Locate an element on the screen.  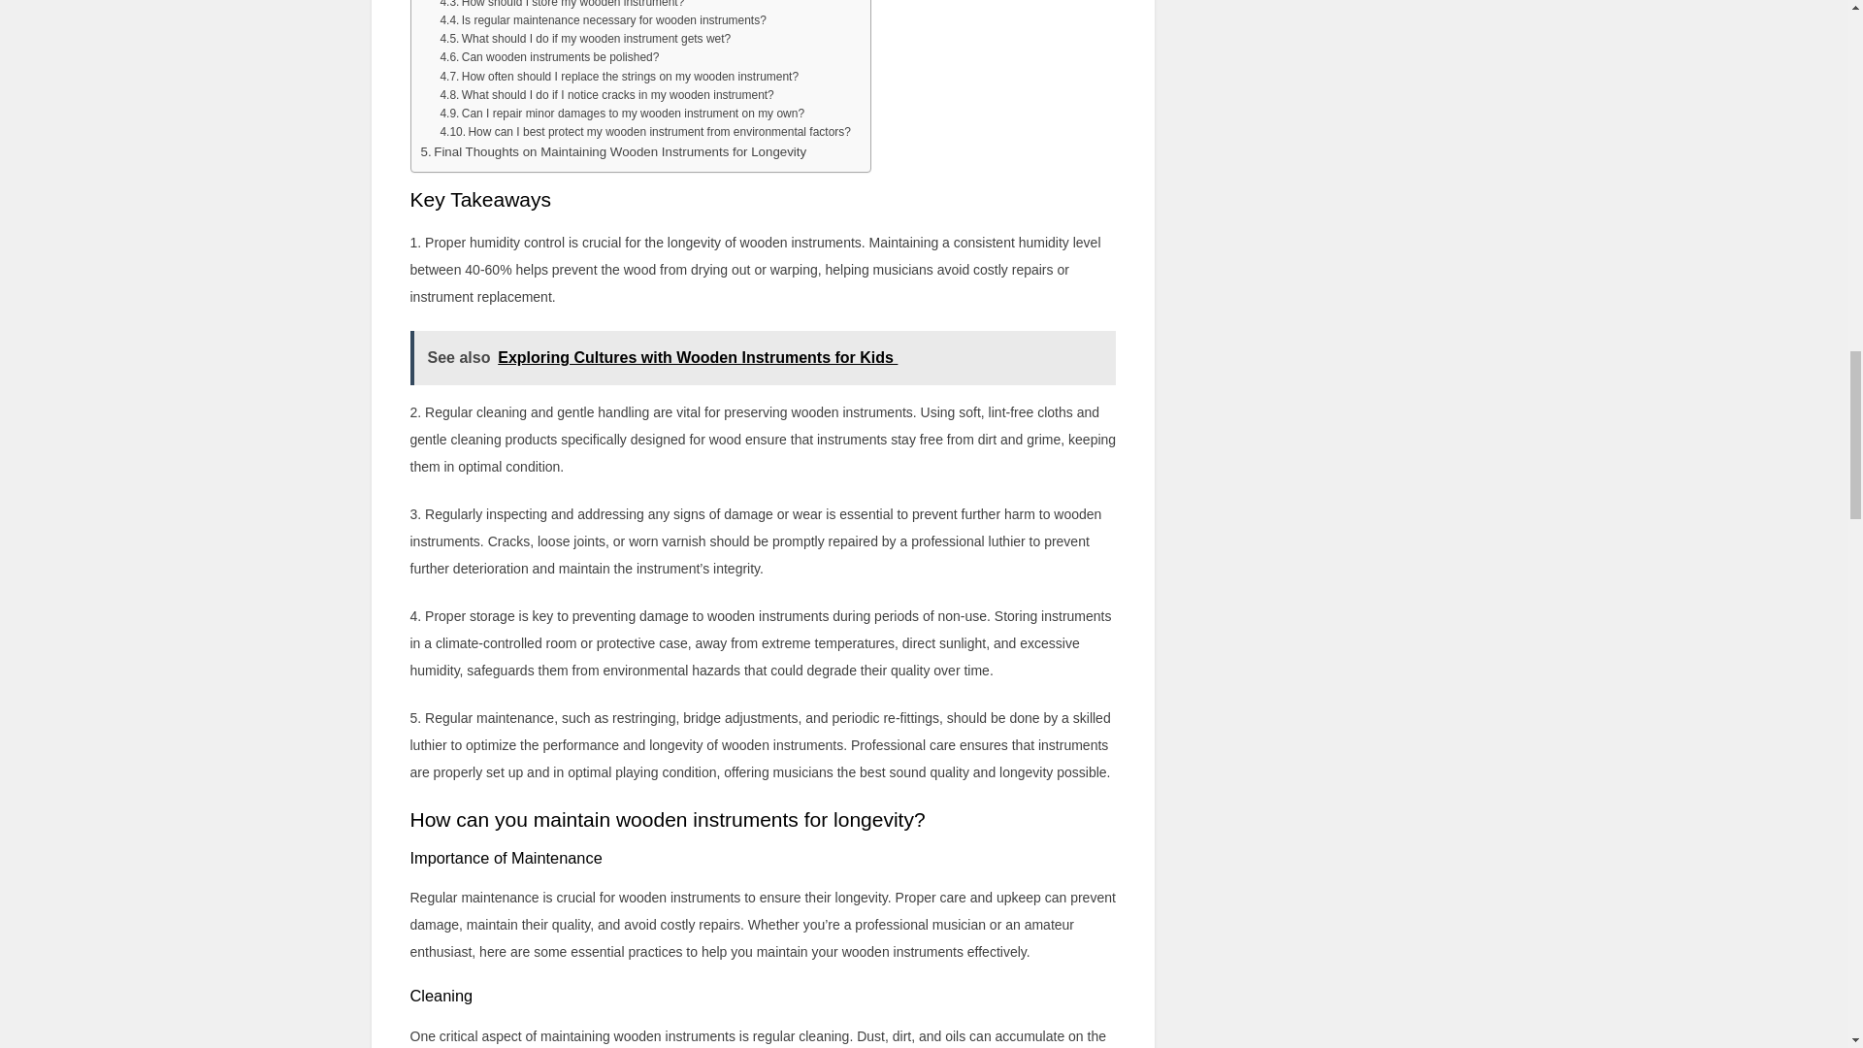
What should I do if my wooden instrument gets wet? is located at coordinates (584, 39).